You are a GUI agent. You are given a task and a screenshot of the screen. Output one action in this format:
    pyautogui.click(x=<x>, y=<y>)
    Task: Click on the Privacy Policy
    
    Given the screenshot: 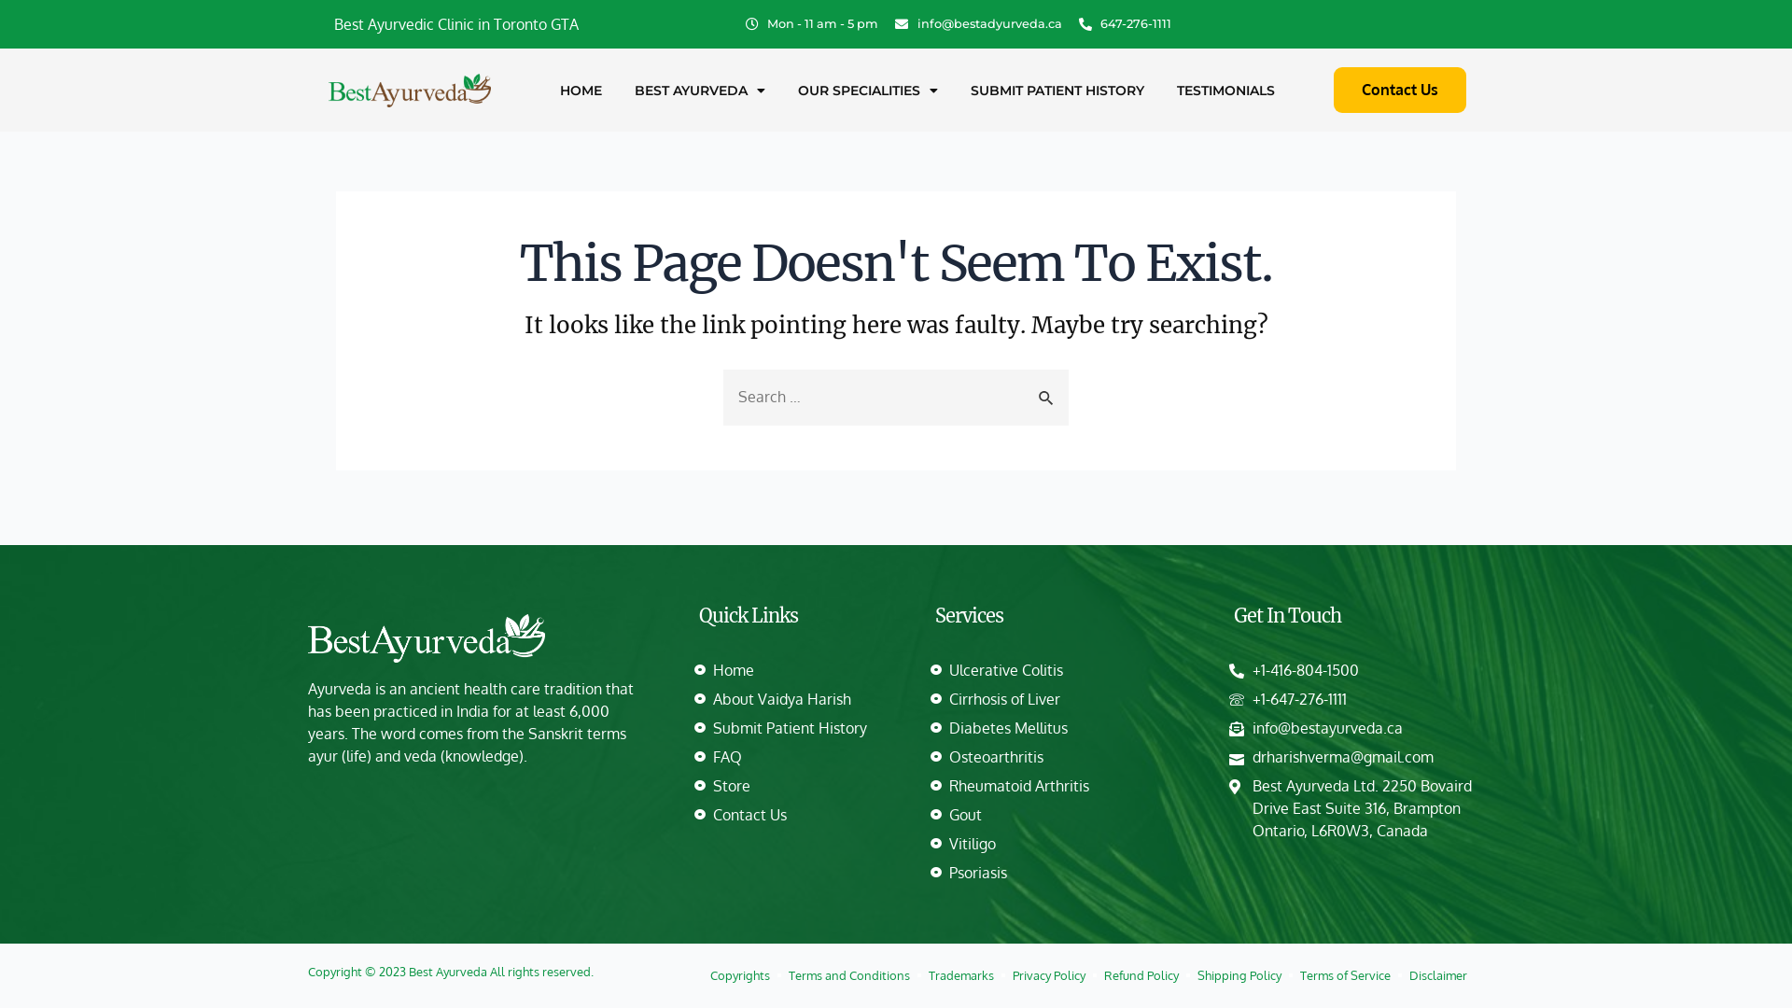 What is the action you would take?
    pyautogui.click(x=1049, y=975)
    